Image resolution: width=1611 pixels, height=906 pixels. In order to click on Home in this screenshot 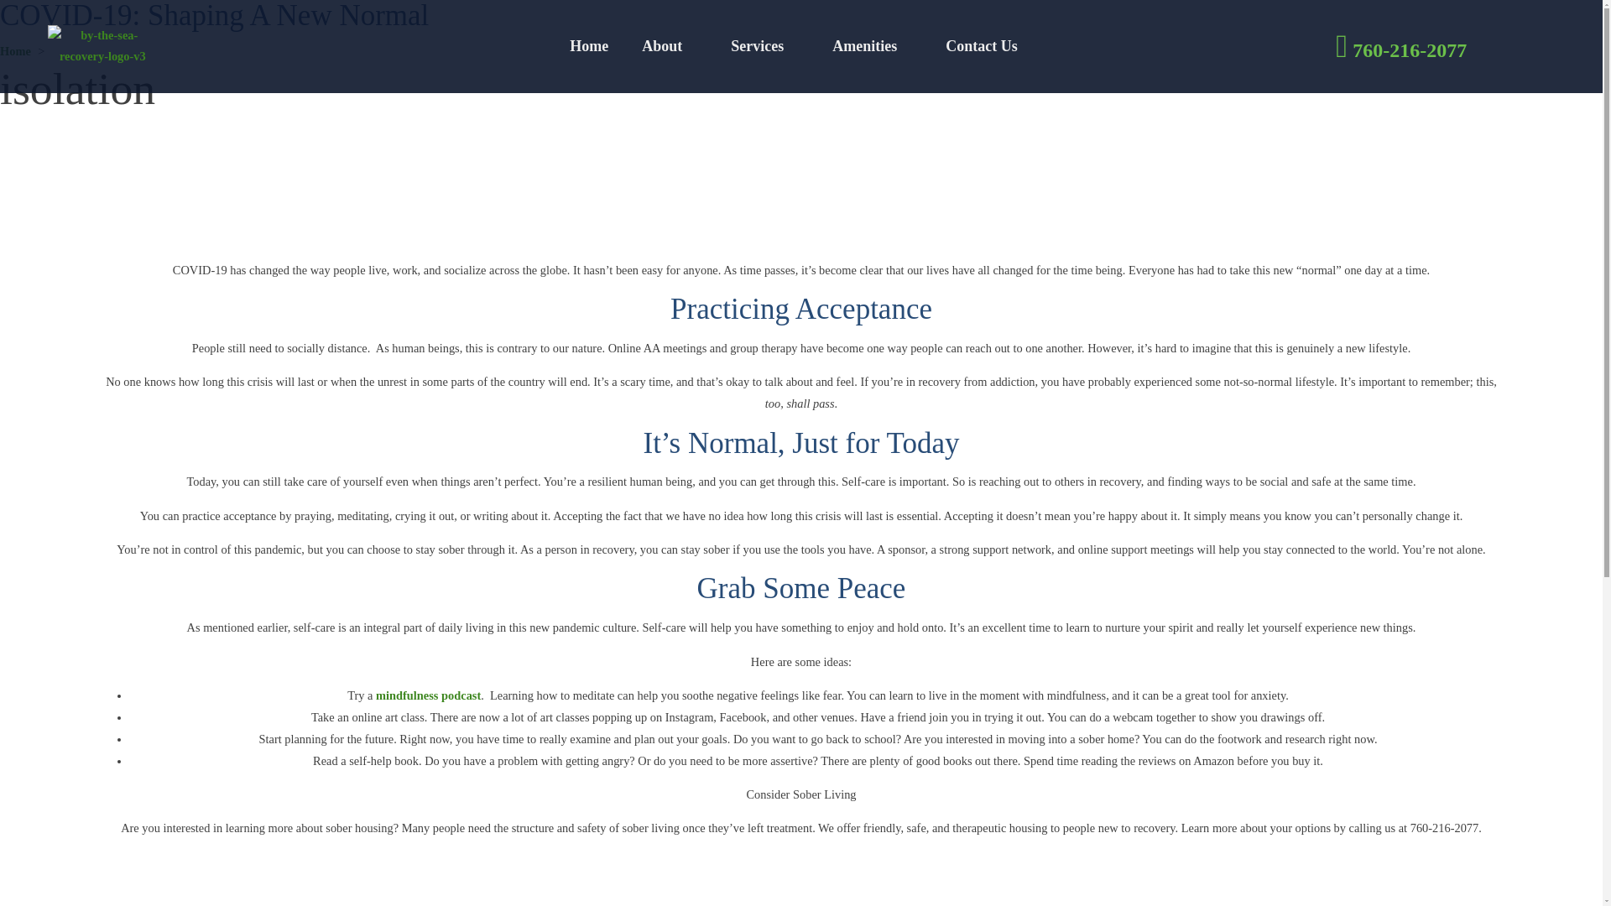, I will do `click(588, 45)`.